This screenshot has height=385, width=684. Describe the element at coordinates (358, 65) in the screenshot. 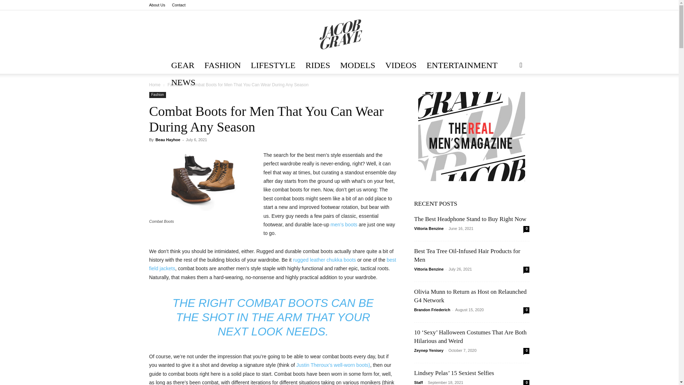

I see `MODELS` at that location.